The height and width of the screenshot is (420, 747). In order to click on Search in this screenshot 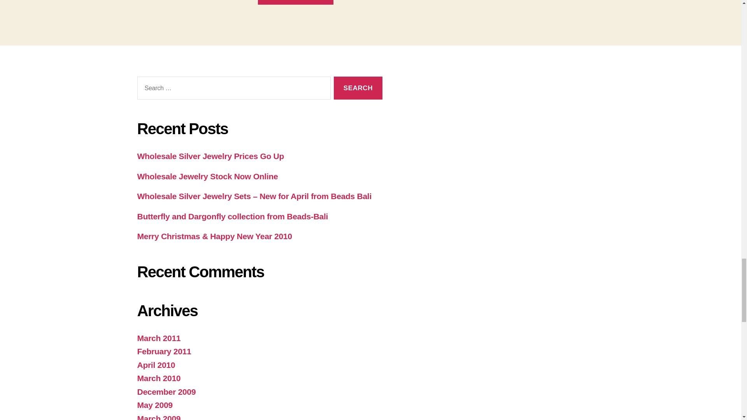, I will do `click(358, 88)`.